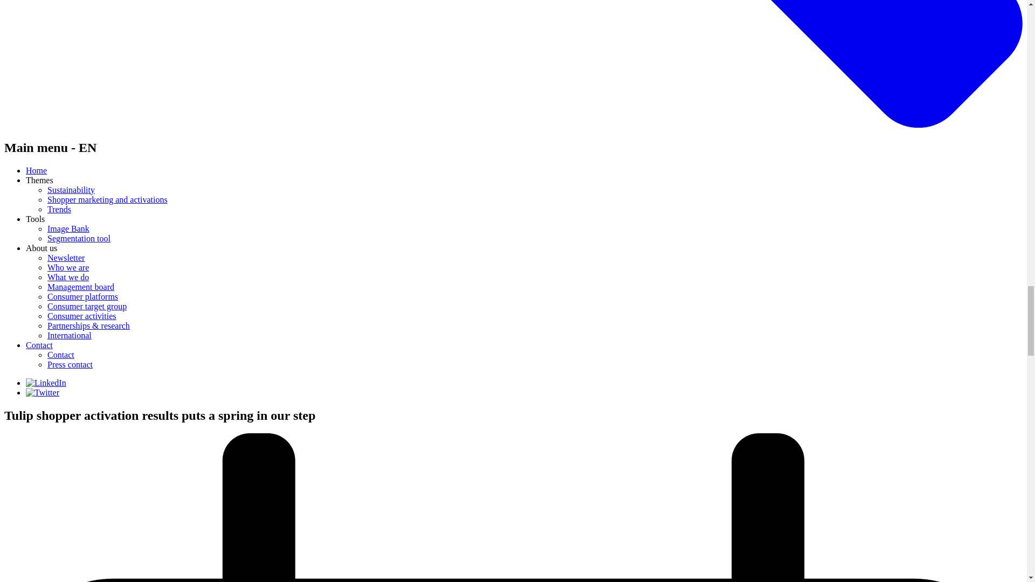 The image size is (1035, 582). Describe the element at coordinates (79, 238) in the screenshot. I see `Segmentation tool` at that location.